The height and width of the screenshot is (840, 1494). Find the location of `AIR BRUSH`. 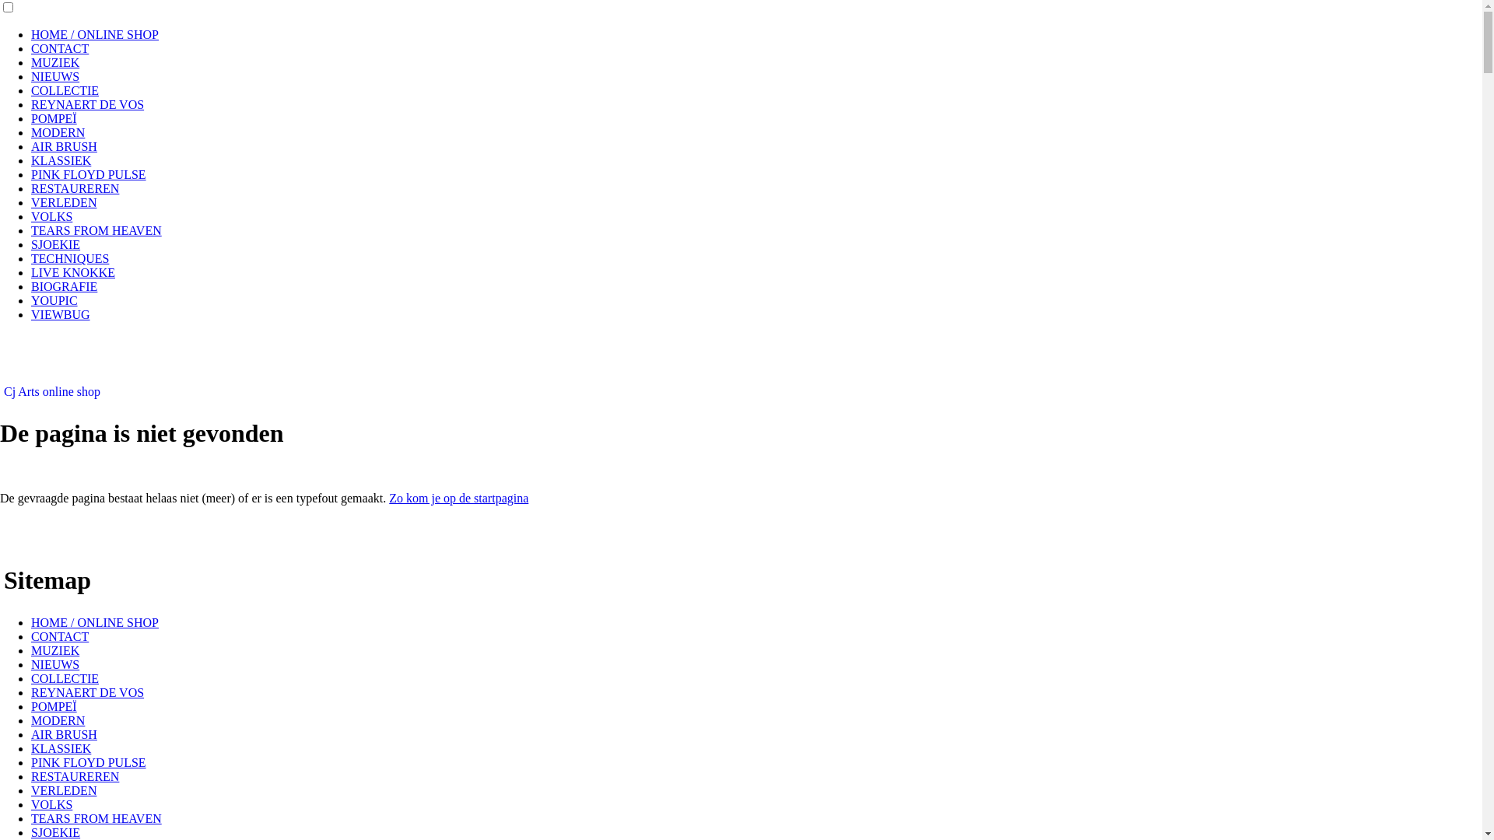

AIR BRUSH is located at coordinates (64, 734).